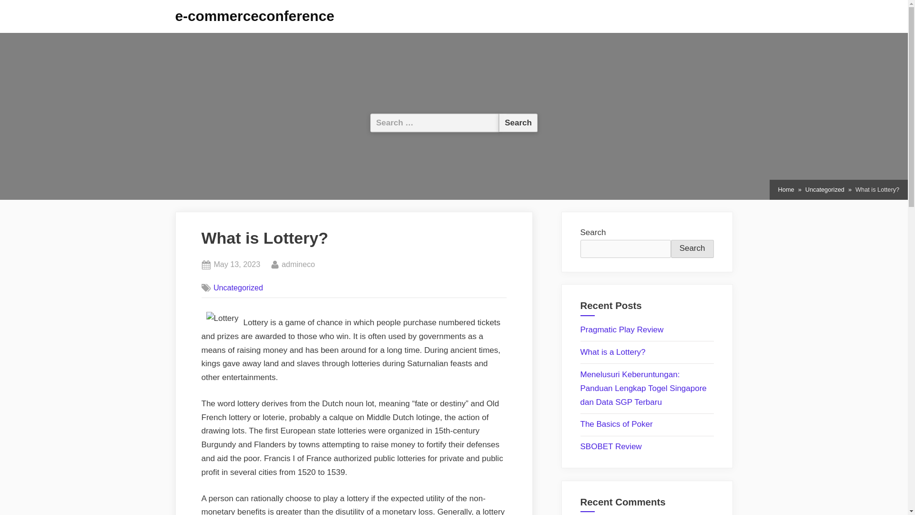 The height and width of the screenshot is (515, 915). What do you see at coordinates (236, 265) in the screenshot?
I see `e-commerceconference` at bounding box center [236, 265].